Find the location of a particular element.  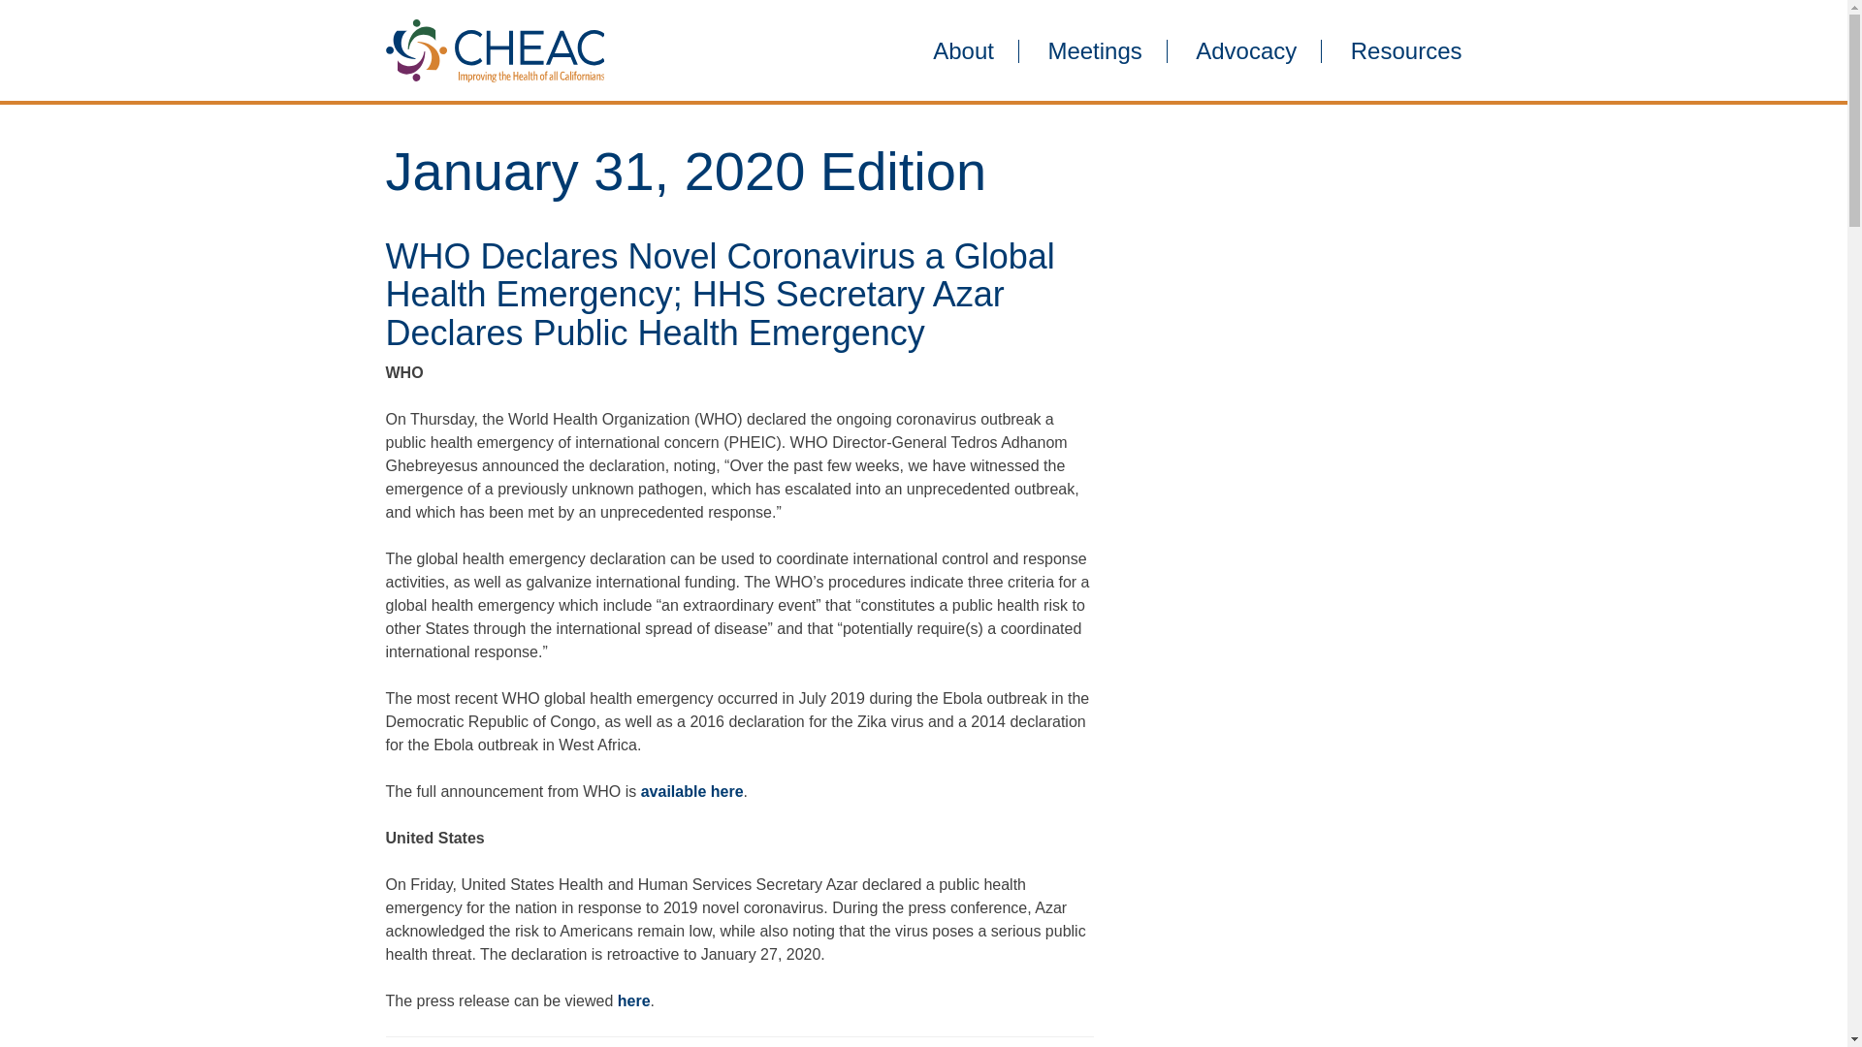

Resources is located at coordinates (1394, 50).